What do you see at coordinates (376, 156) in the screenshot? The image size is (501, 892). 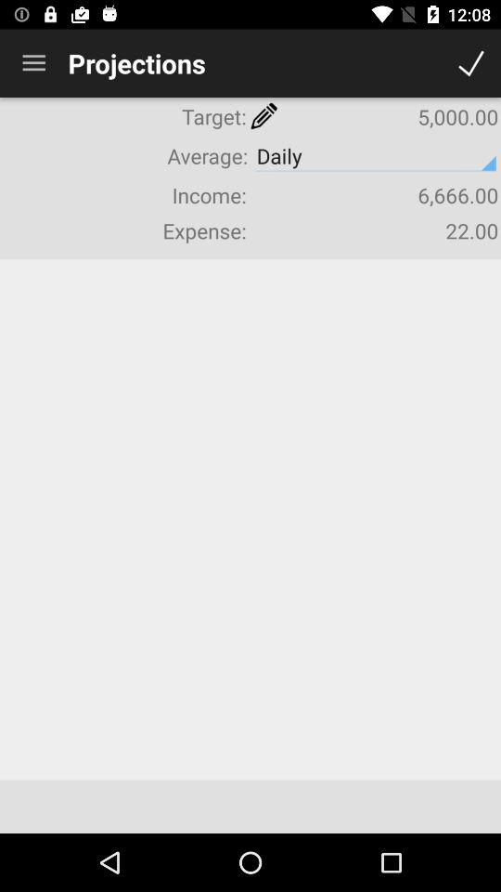 I see `click on daily` at bounding box center [376, 156].